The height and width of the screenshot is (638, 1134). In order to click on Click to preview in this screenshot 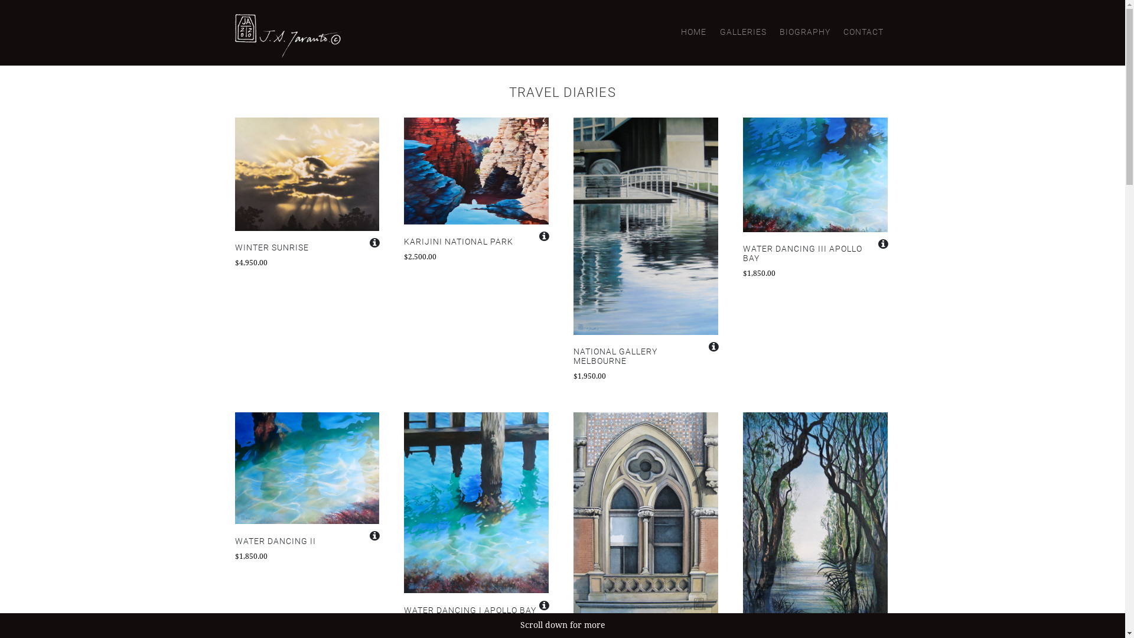, I will do `click(307, 468)`.